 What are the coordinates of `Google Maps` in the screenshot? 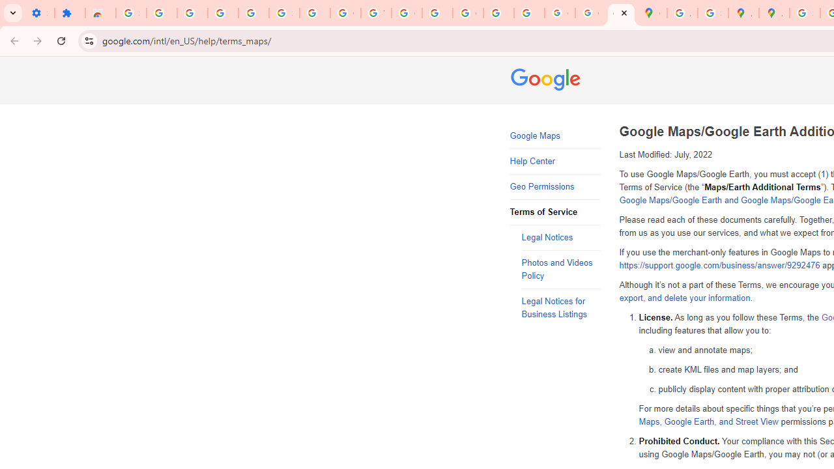 It's located at (555, 136).